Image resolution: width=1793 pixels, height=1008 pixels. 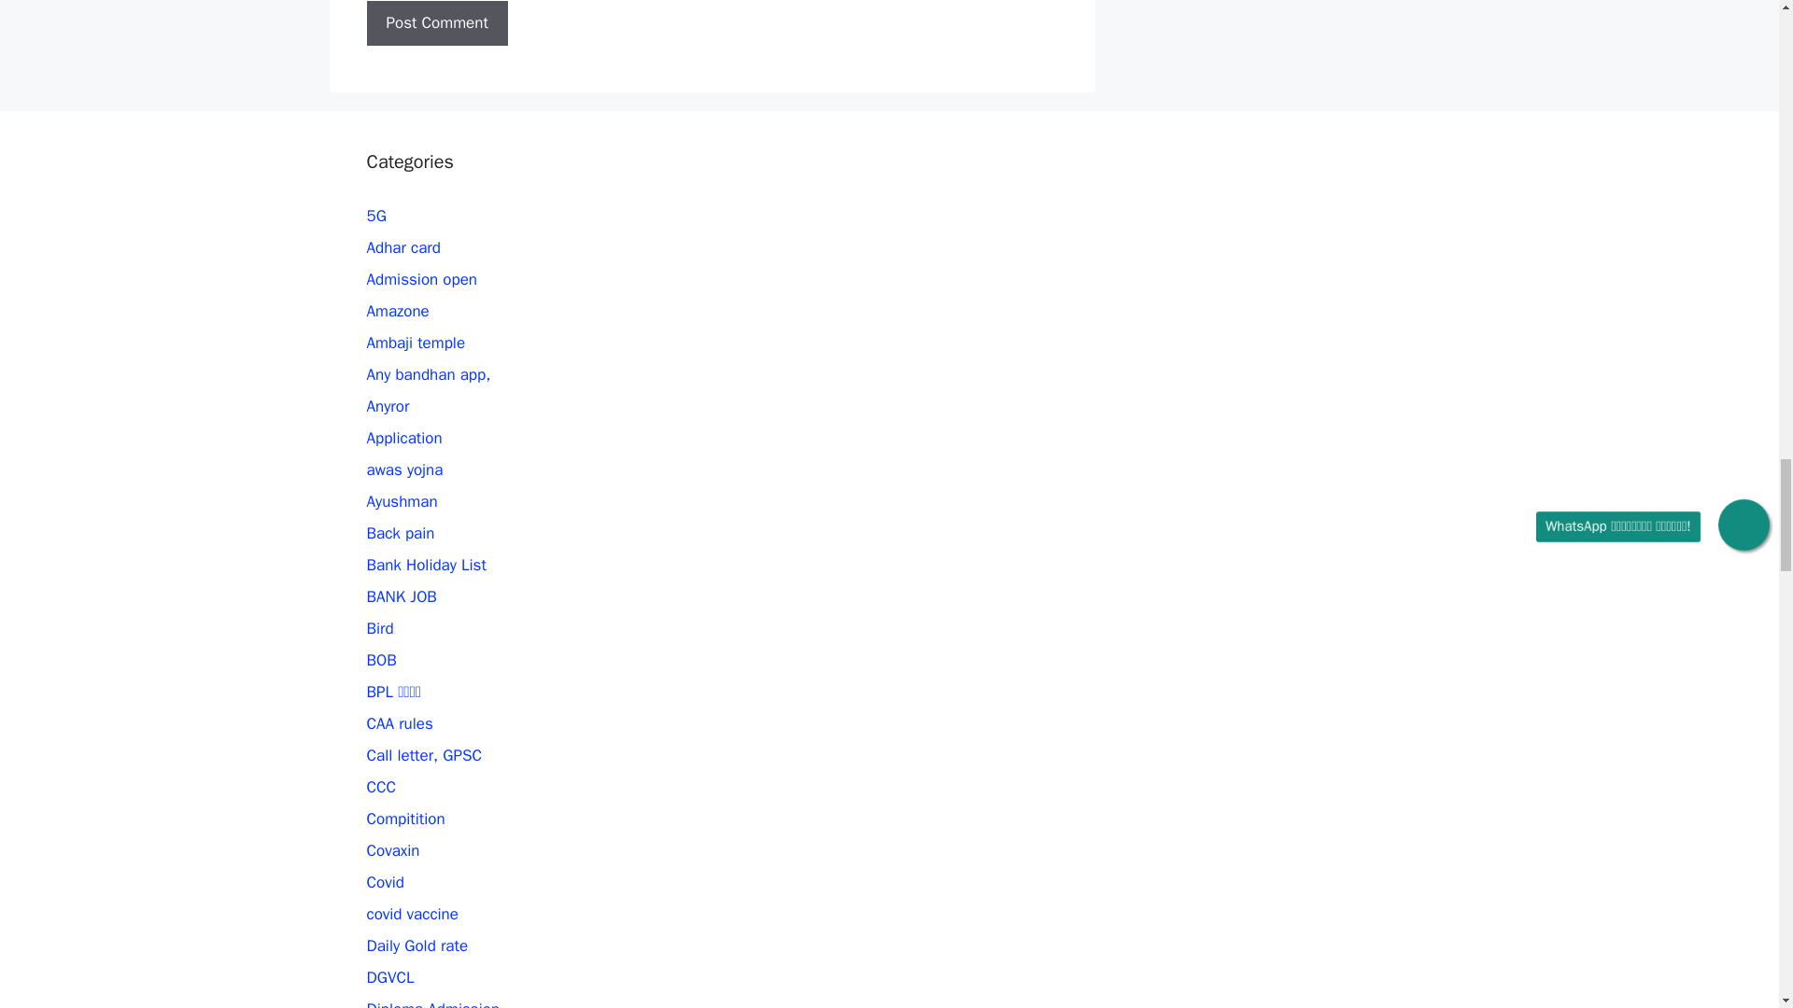 What do you see at coordinates (396, 311) in the screenshot?
I see `Amazone` at bounding box center [396, 311].